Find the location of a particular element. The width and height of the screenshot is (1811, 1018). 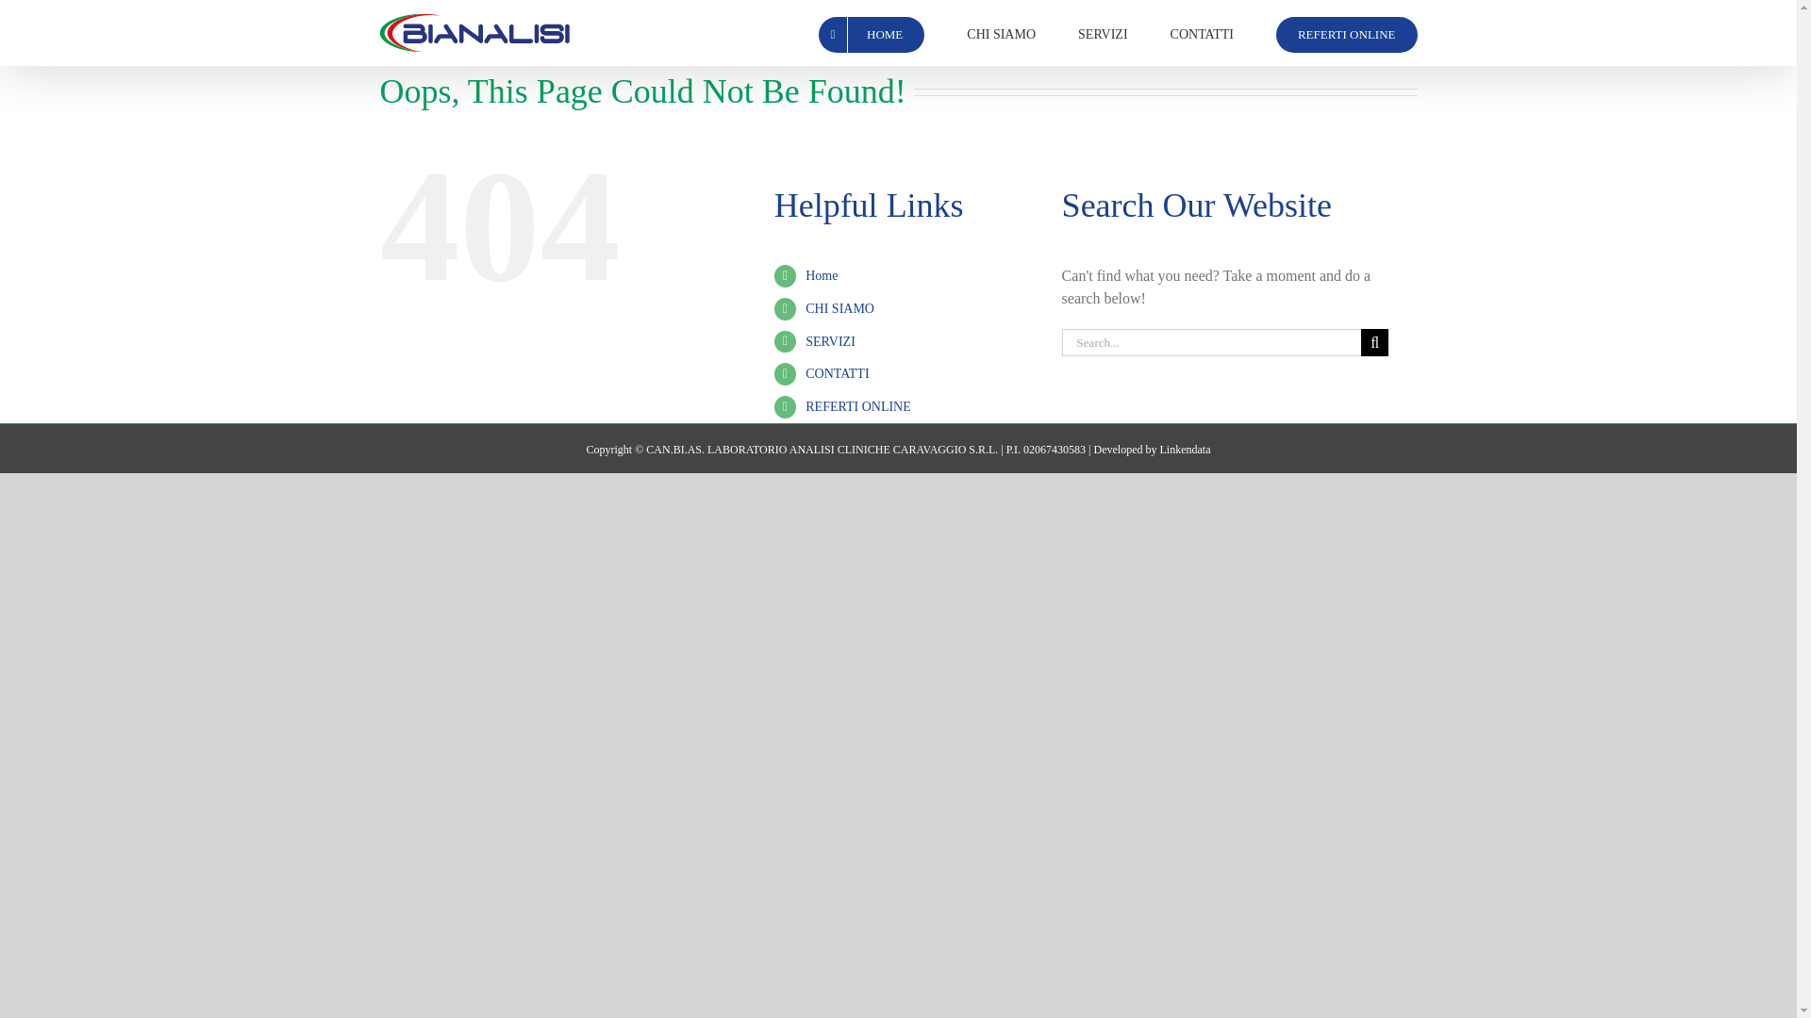

SERVIZI is located at coordinates (830, 341).